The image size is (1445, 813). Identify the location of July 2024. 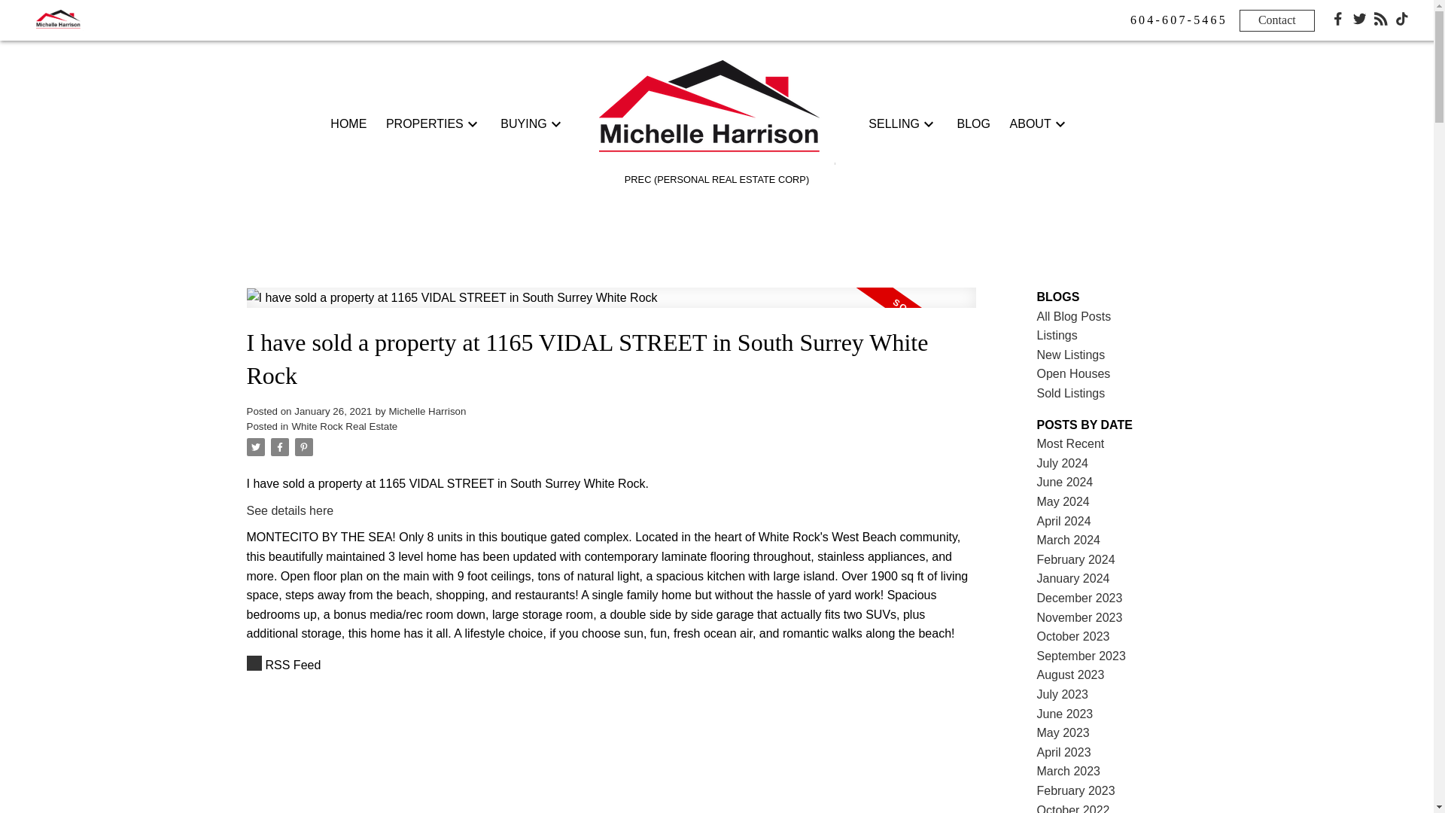
(1063, 463).